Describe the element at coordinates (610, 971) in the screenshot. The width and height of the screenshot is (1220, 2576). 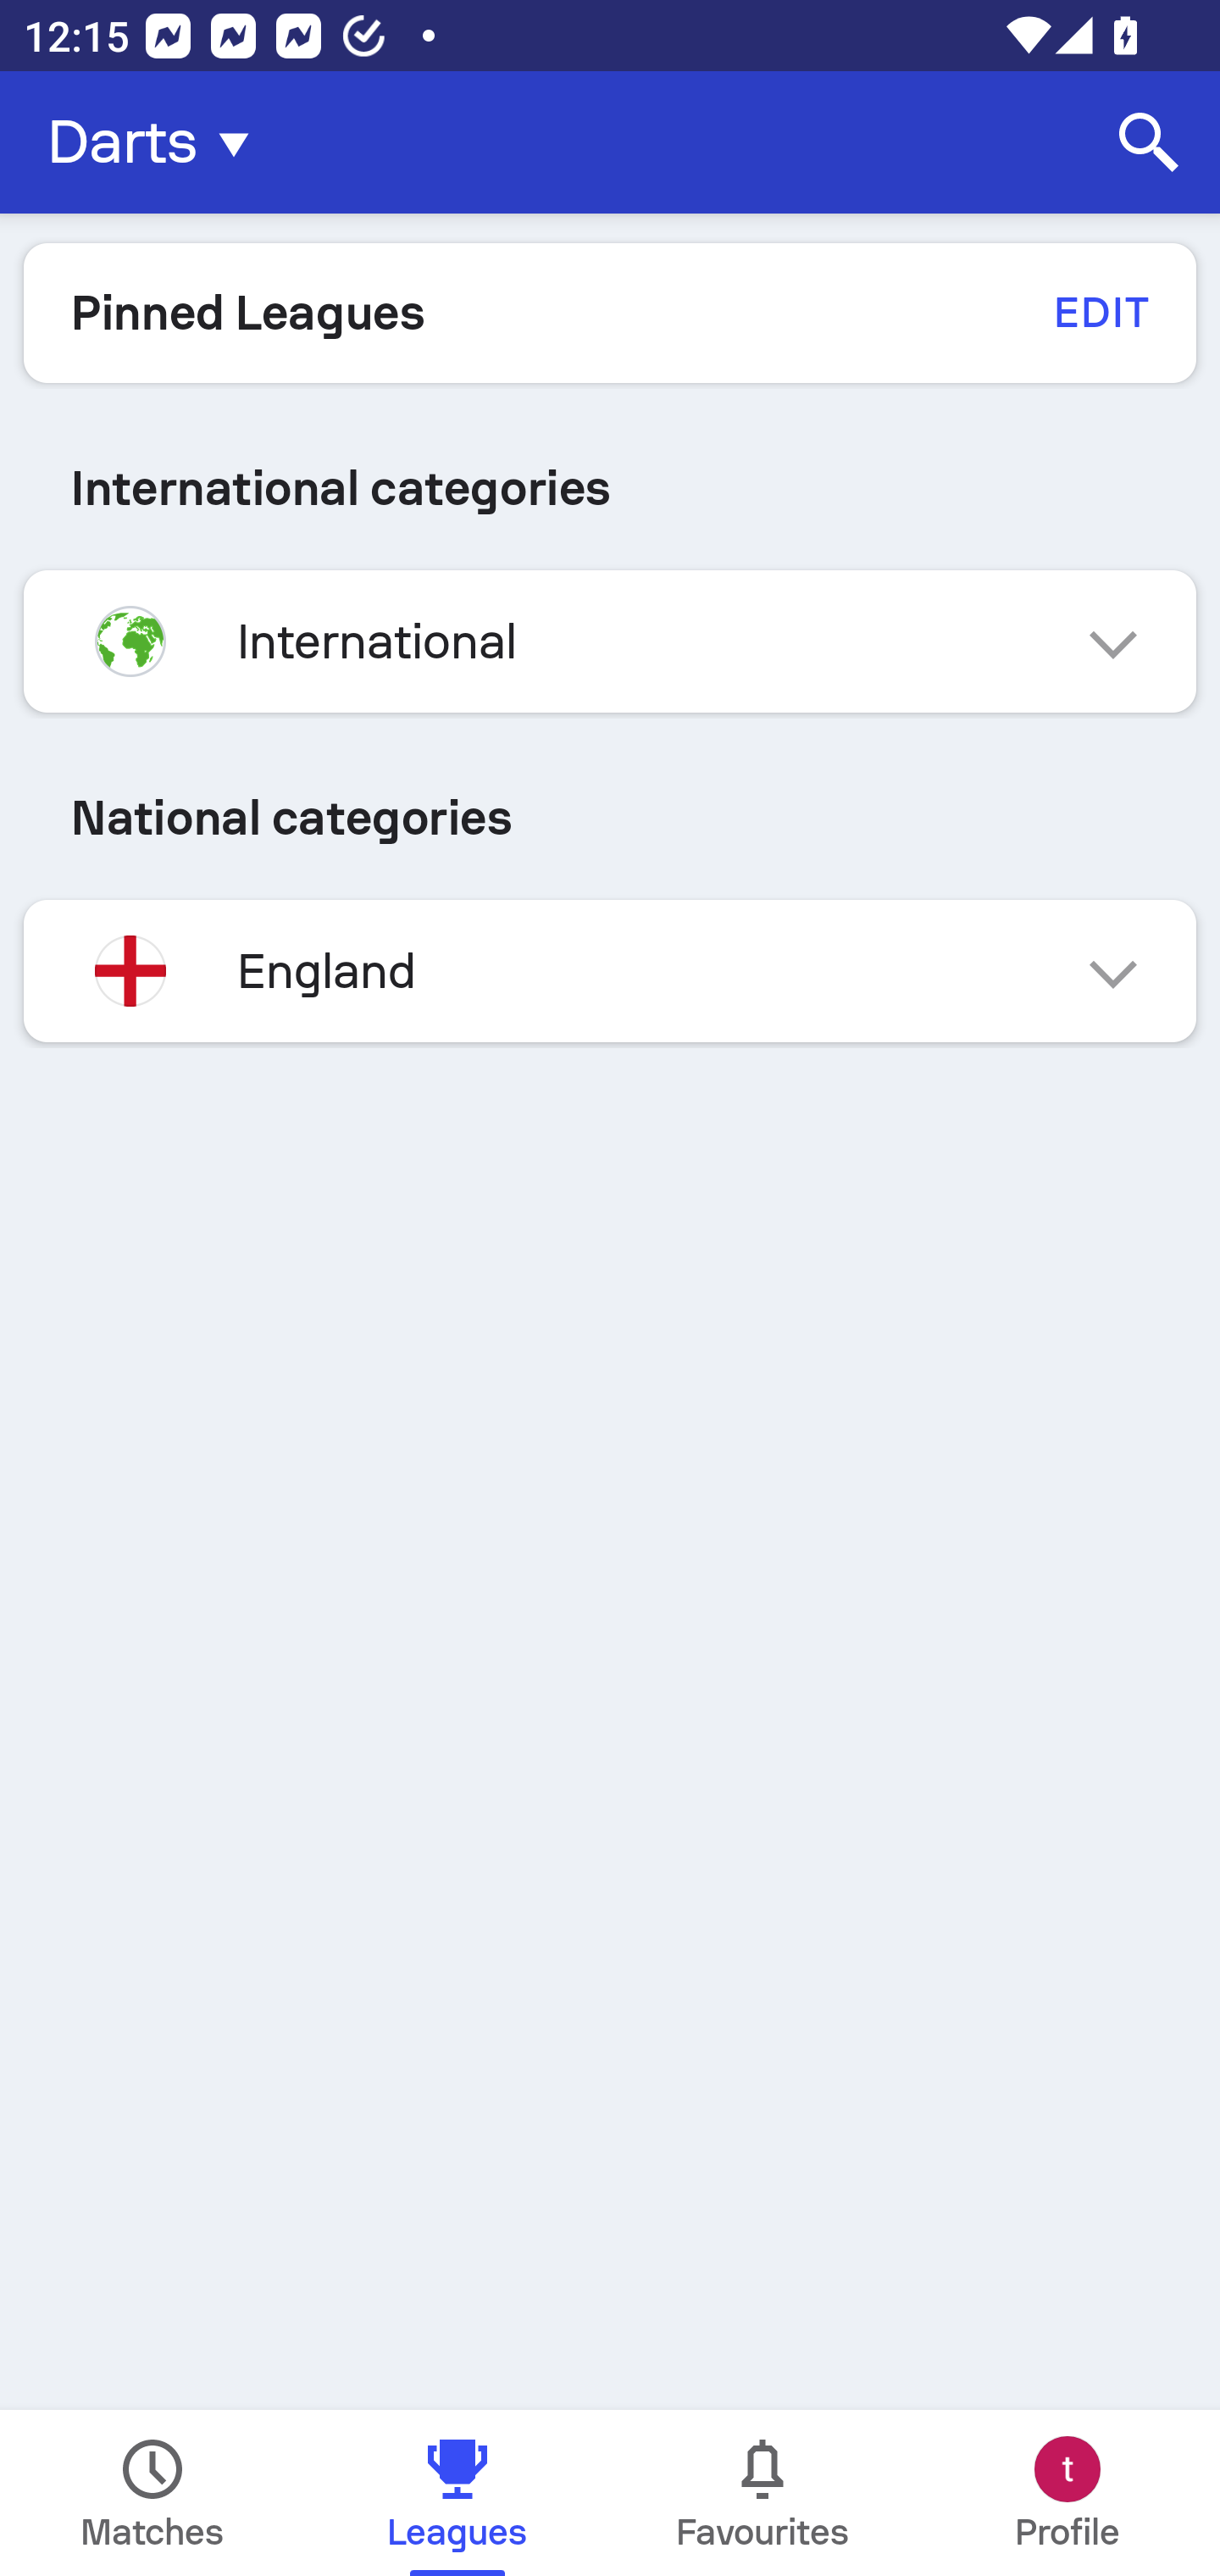
I see `England` at that location.